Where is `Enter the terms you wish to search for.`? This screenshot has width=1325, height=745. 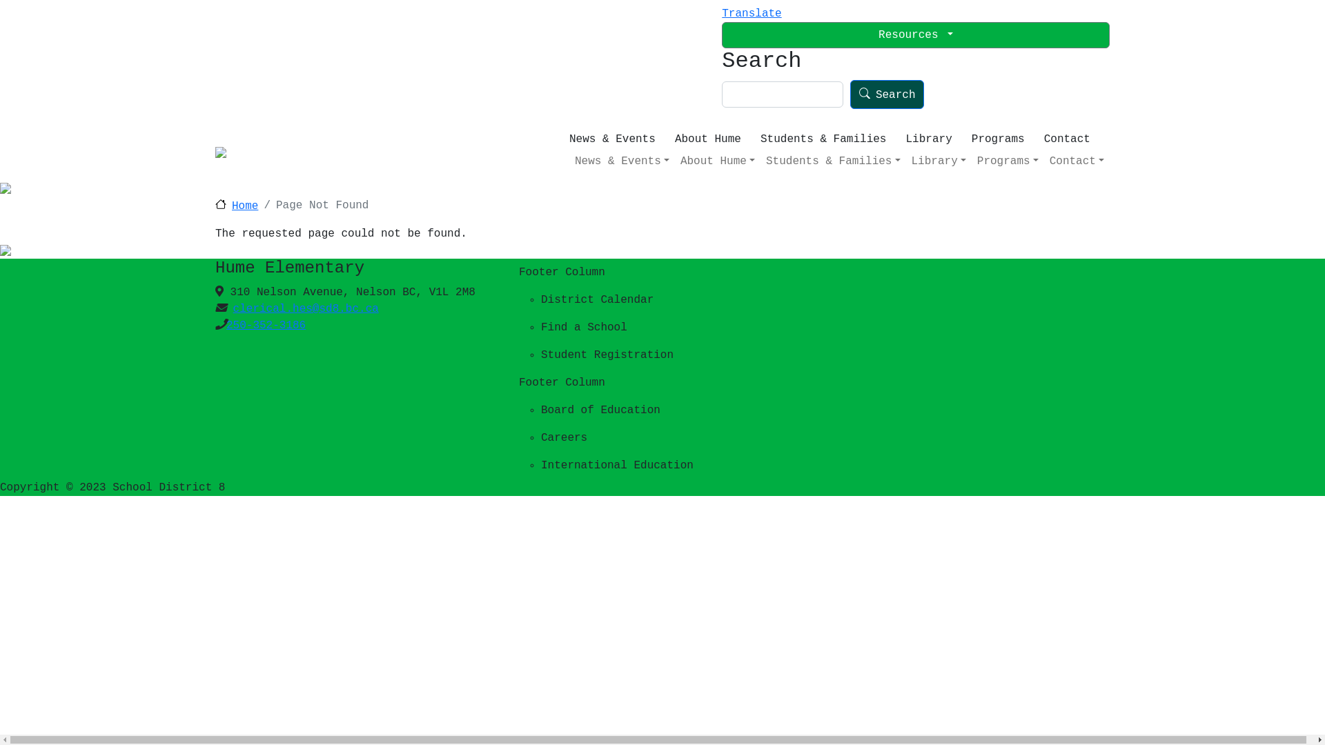
Enter the terms you wish to search for. is located at coordinates (783, 94).